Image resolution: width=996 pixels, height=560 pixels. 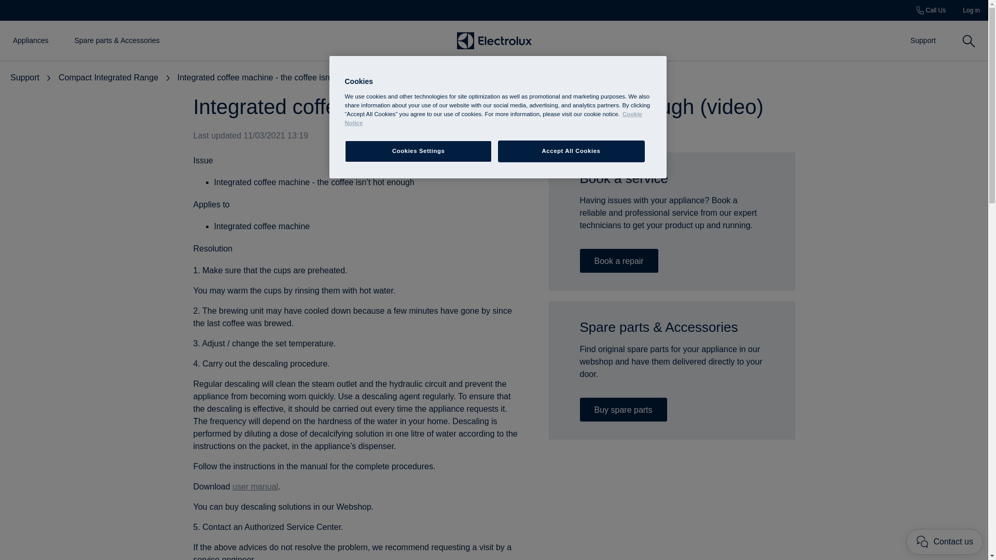 I want to click on Call Us, so click(x=931, y=10).